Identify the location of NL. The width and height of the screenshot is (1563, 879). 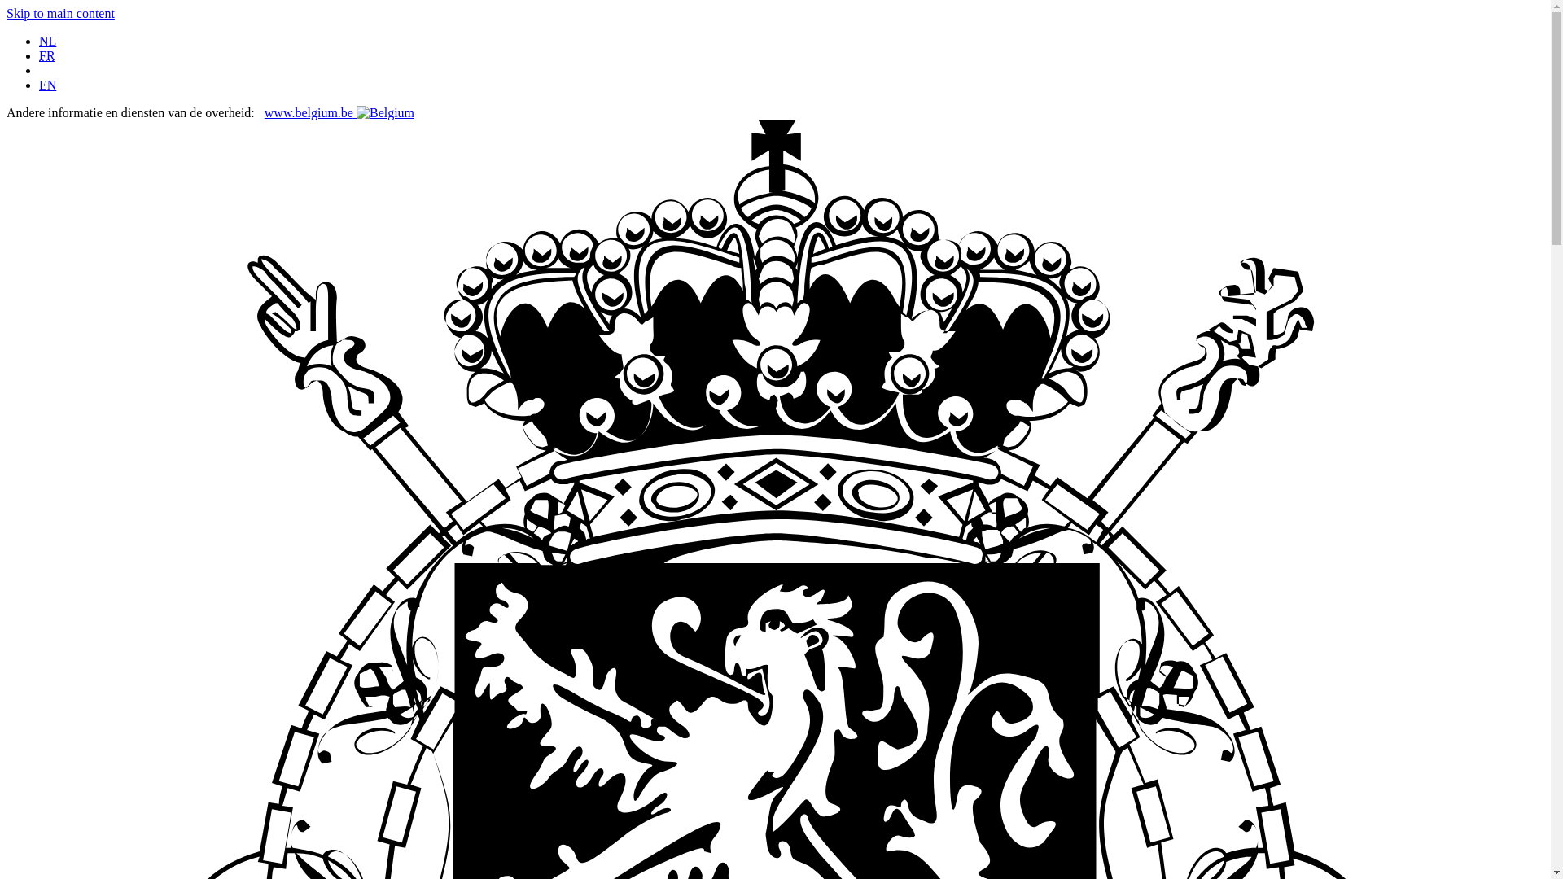
(47, 41).